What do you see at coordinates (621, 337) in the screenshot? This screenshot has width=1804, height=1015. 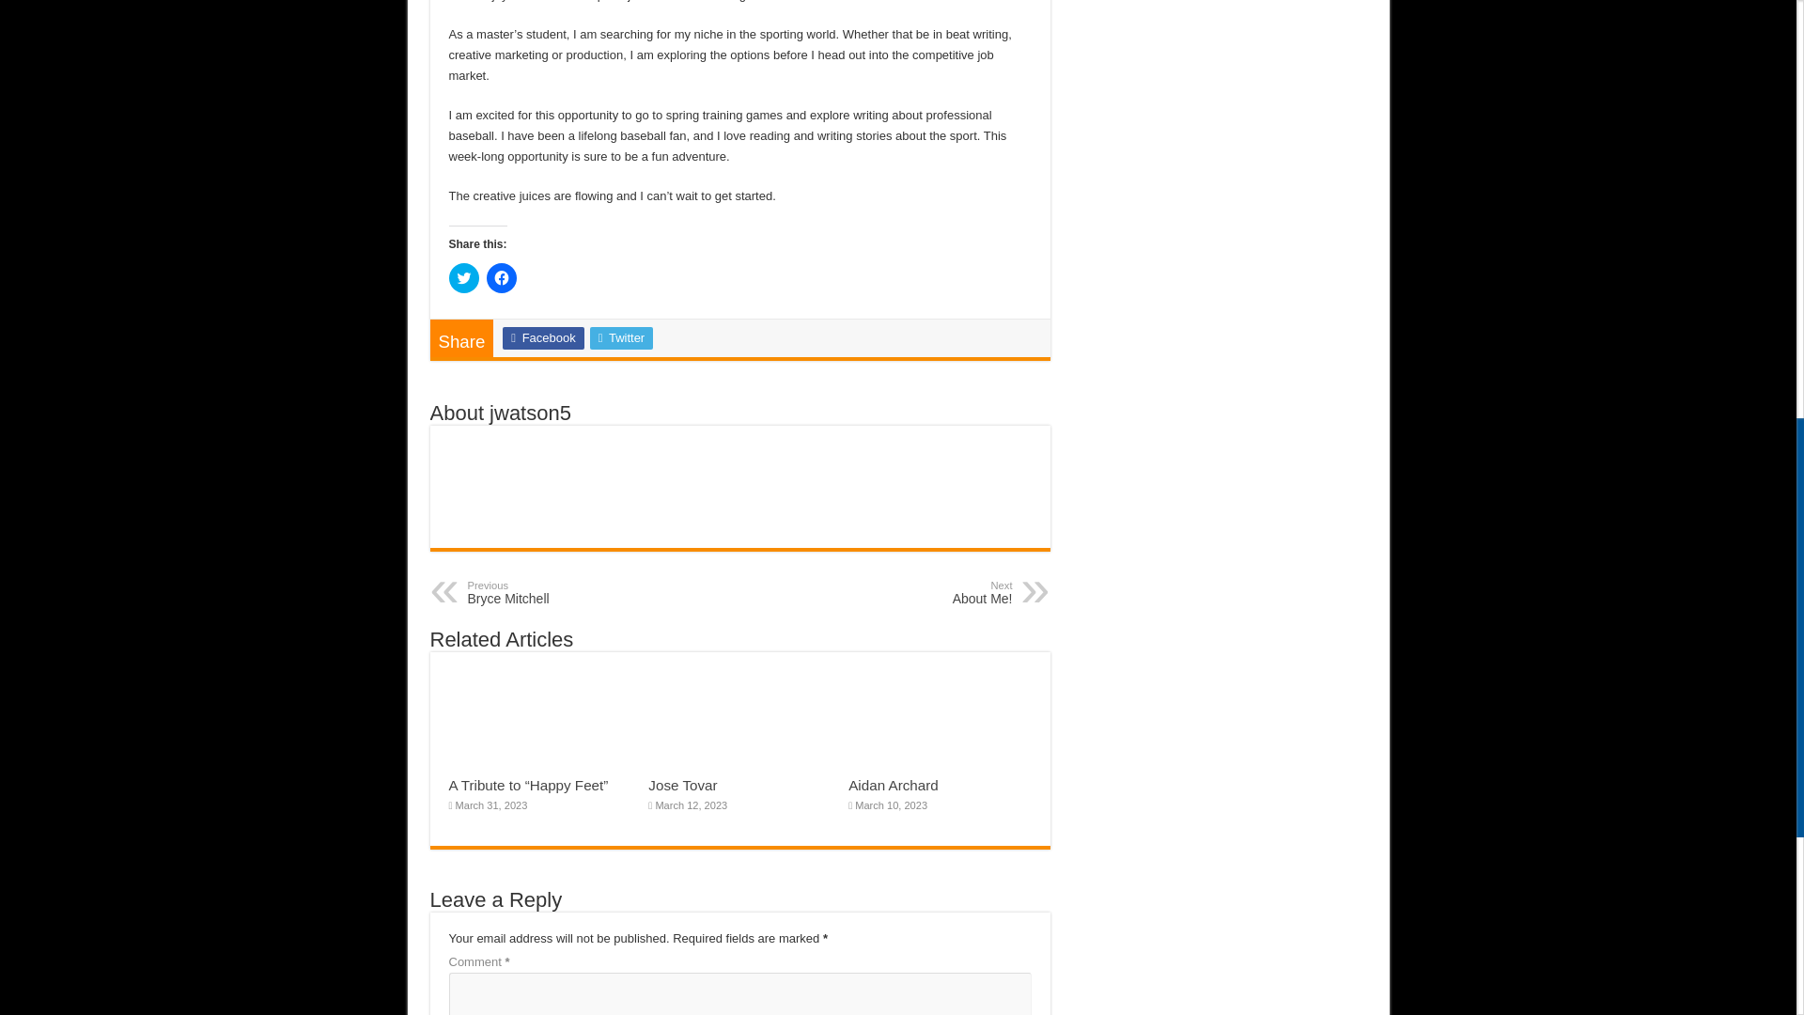 I see `Twitter` at bounding box center [621, 337].